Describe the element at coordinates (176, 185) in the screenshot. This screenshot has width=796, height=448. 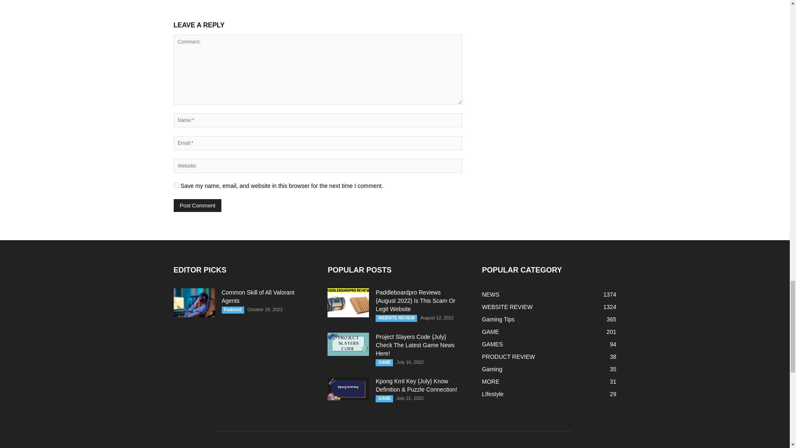
I see `yes` at that location.